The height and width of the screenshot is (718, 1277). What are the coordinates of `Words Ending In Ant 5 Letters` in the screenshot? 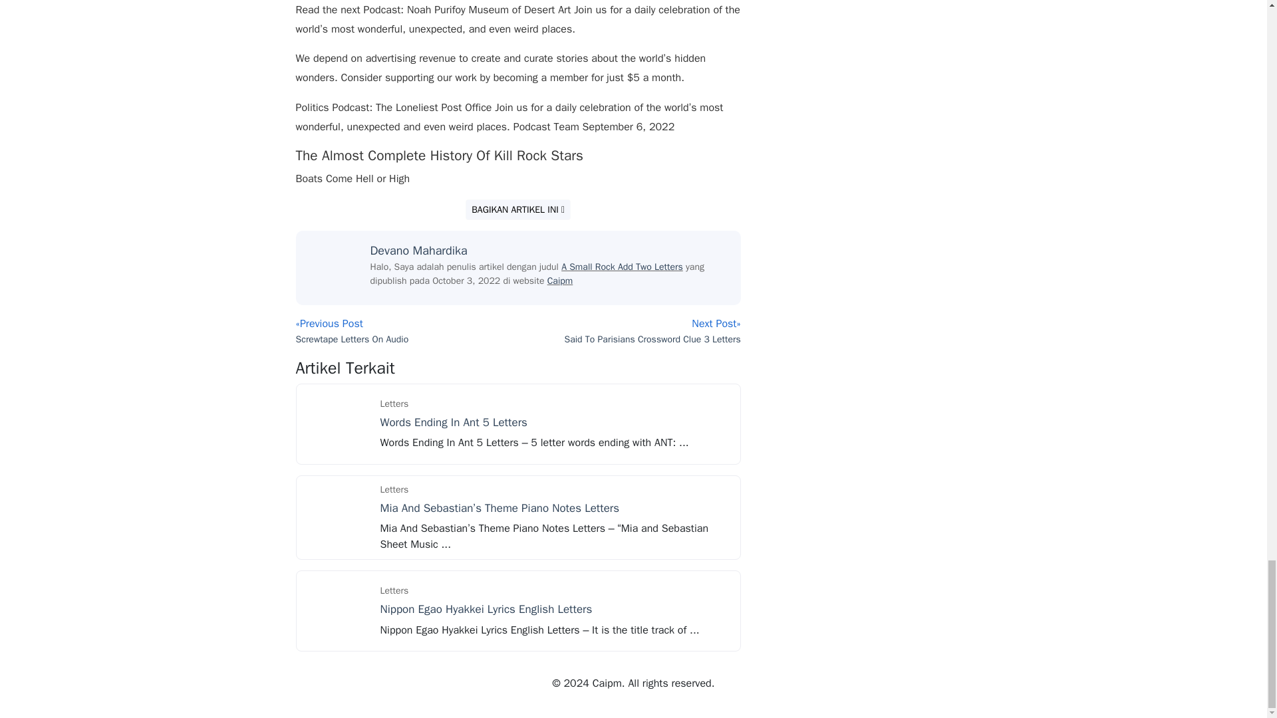 It's located at (337, 423).